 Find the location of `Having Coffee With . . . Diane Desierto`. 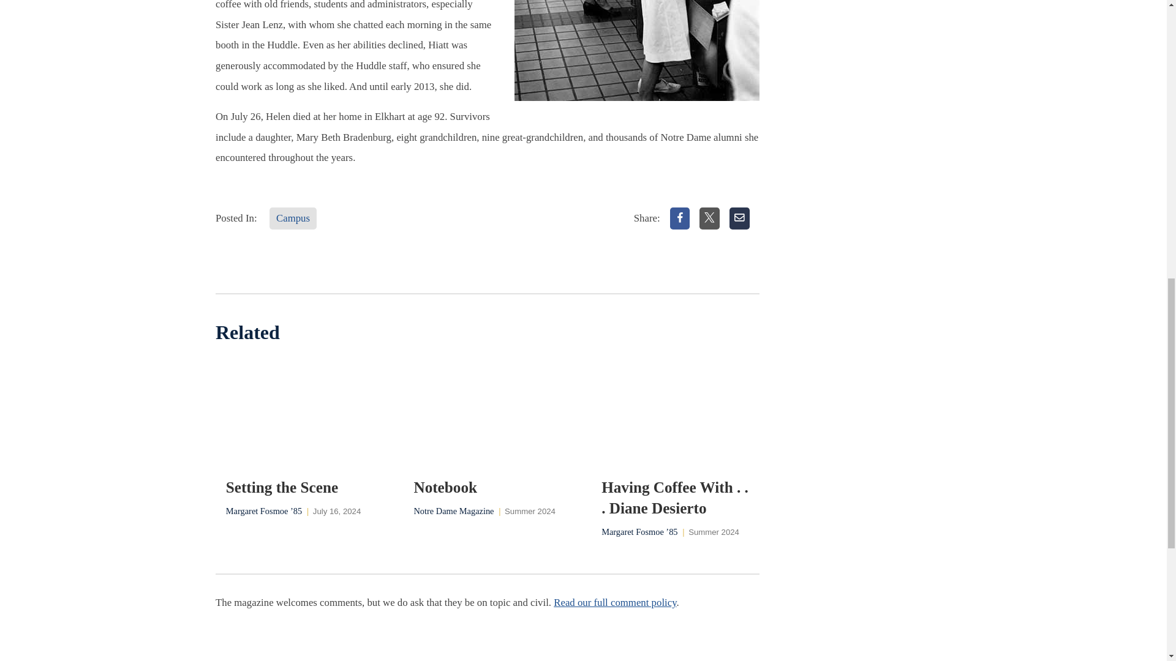

Having Coffee With . . . Diane Desierto is located at coordinates (675, 498).